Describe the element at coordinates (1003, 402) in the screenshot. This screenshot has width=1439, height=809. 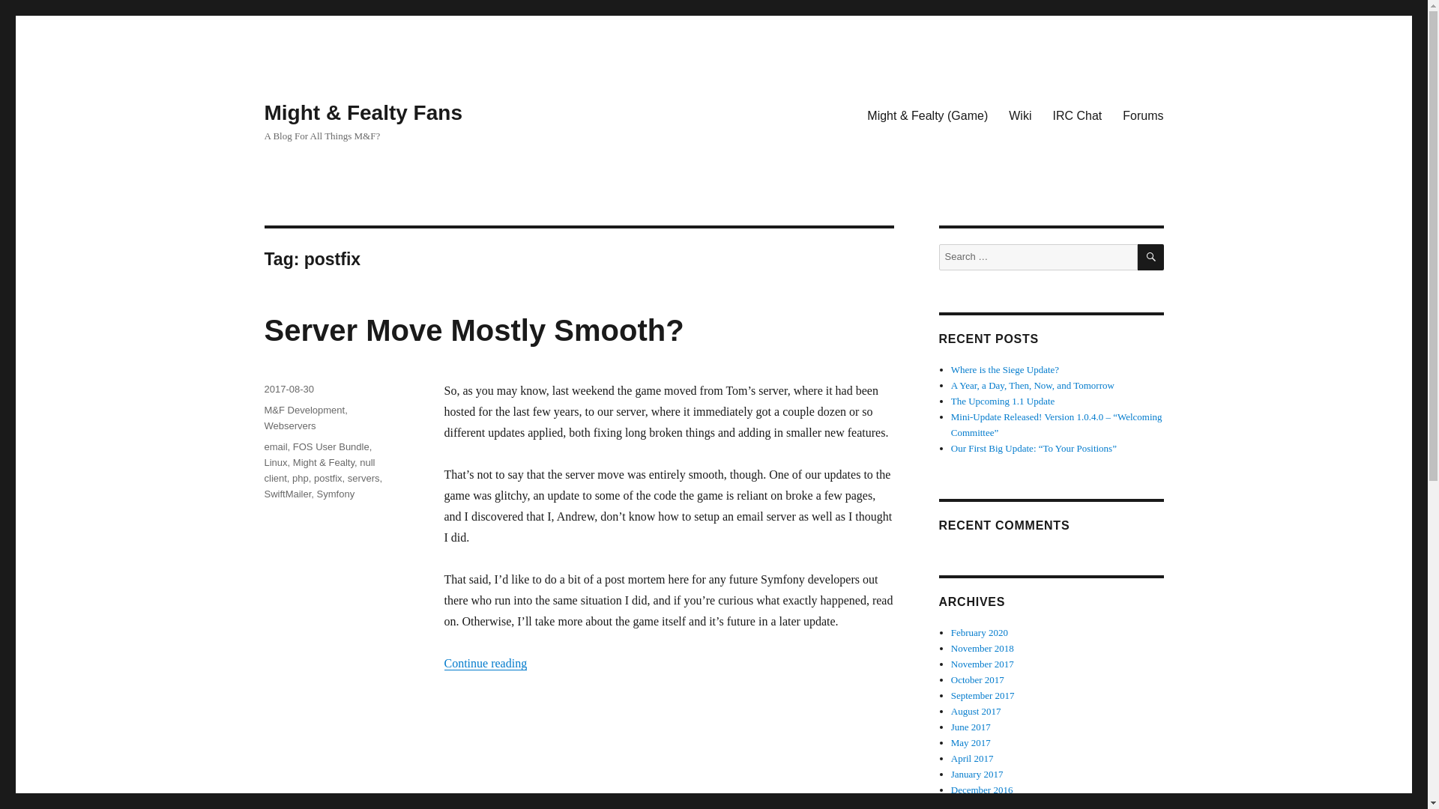
I see `The Upcoming 1.1 Update` at that location.